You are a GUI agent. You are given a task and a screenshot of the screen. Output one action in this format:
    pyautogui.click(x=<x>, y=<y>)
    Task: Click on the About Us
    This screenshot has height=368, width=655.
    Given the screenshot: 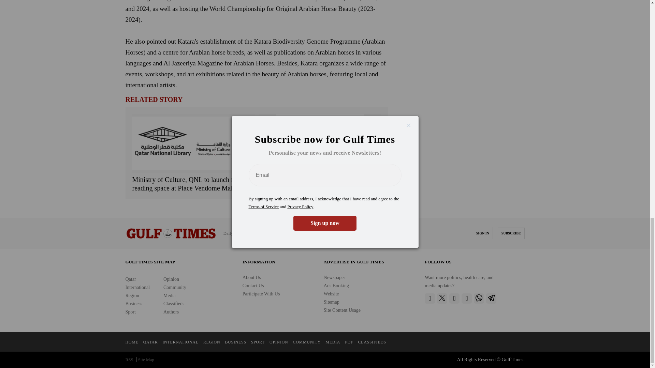 What is the action you would take?
    pyautogui.click(x=251, y=277)
    